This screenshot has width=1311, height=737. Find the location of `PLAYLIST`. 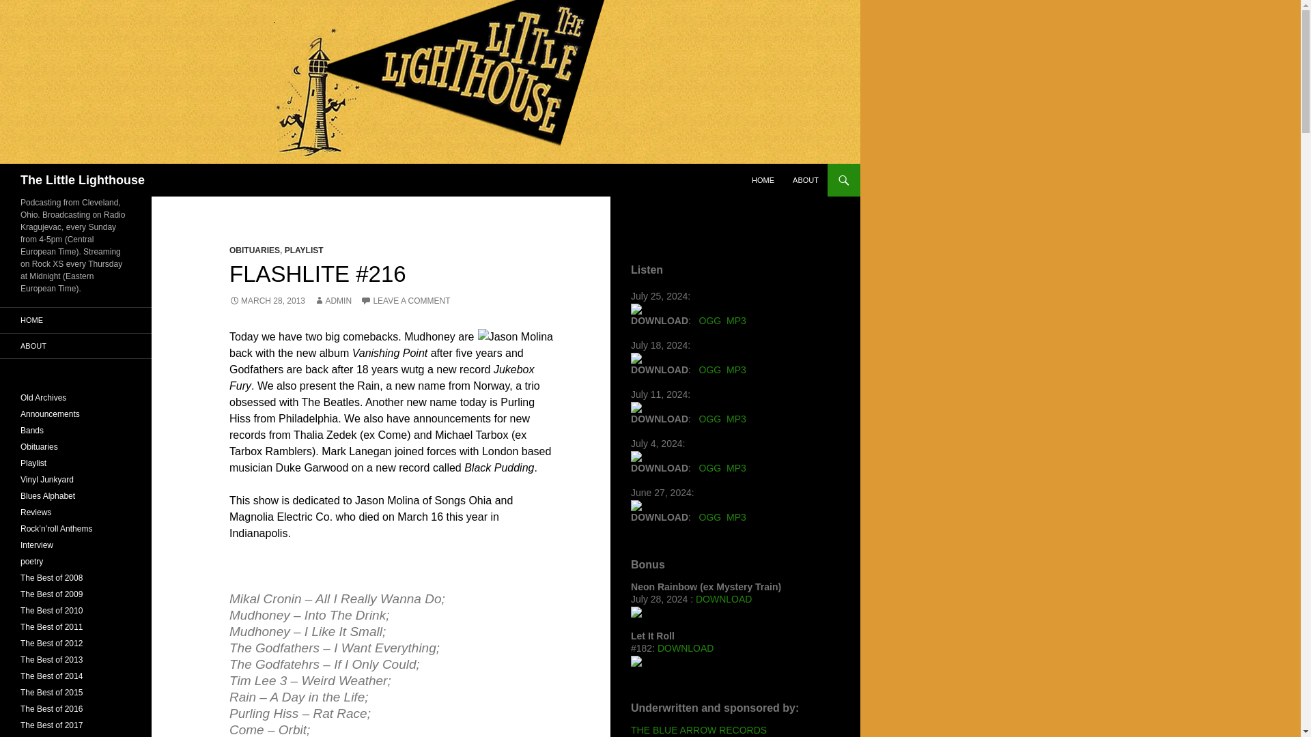

PLAYLIST is located at coordinates (304, 250).